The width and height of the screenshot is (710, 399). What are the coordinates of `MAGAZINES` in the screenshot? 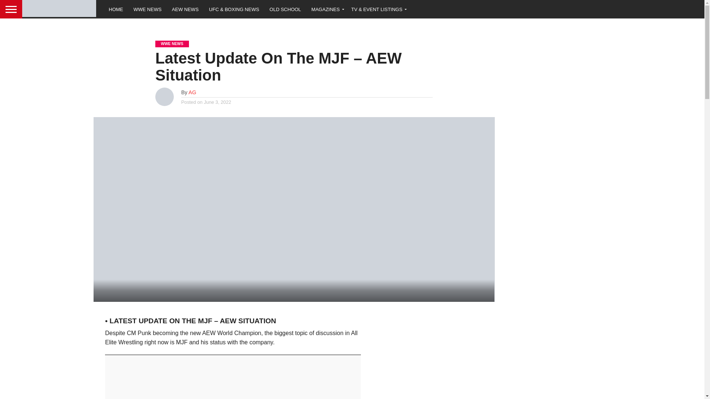 It's located at (326, 9).